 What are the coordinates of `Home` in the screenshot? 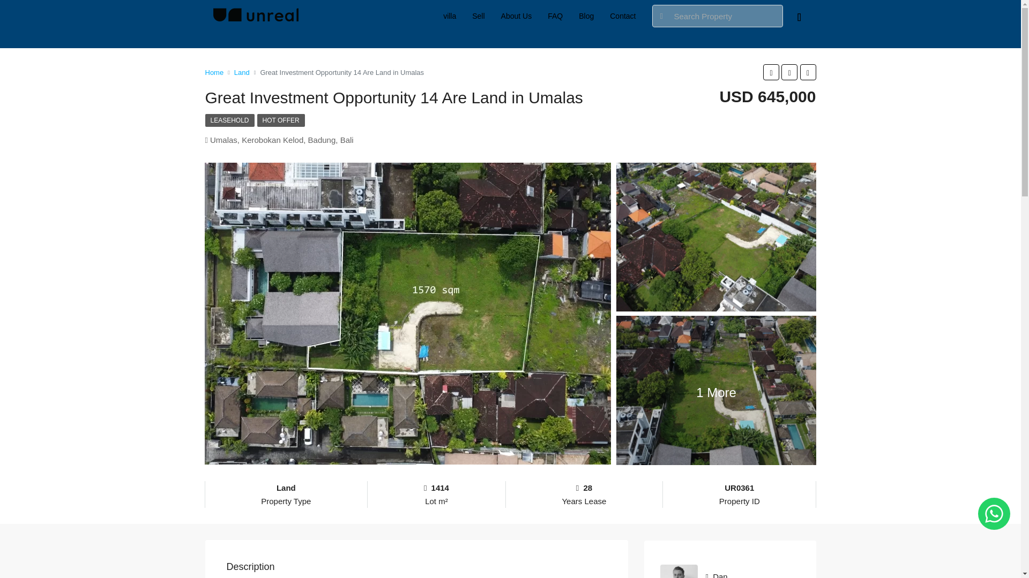 It's located at (214, 72).